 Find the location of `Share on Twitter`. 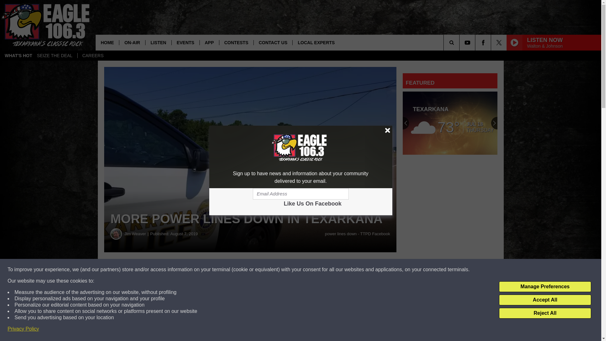

Share on Twitter is located at coordinates (309, 270).